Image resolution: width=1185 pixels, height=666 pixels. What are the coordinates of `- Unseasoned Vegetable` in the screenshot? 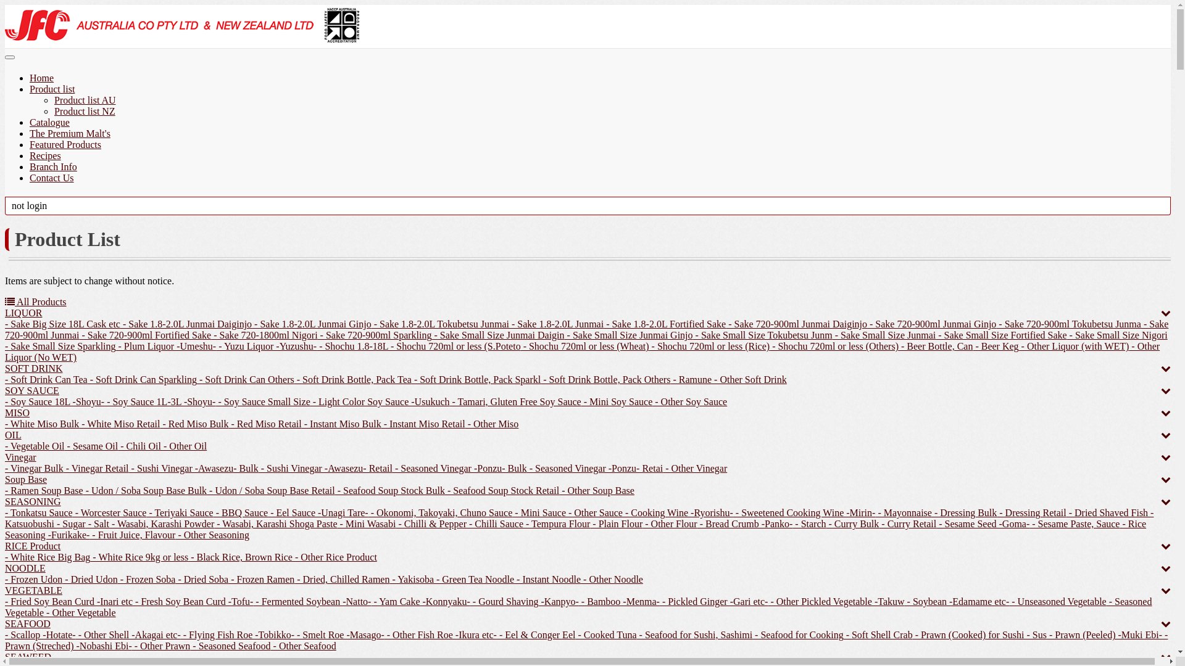 It's located at (1058, 602).